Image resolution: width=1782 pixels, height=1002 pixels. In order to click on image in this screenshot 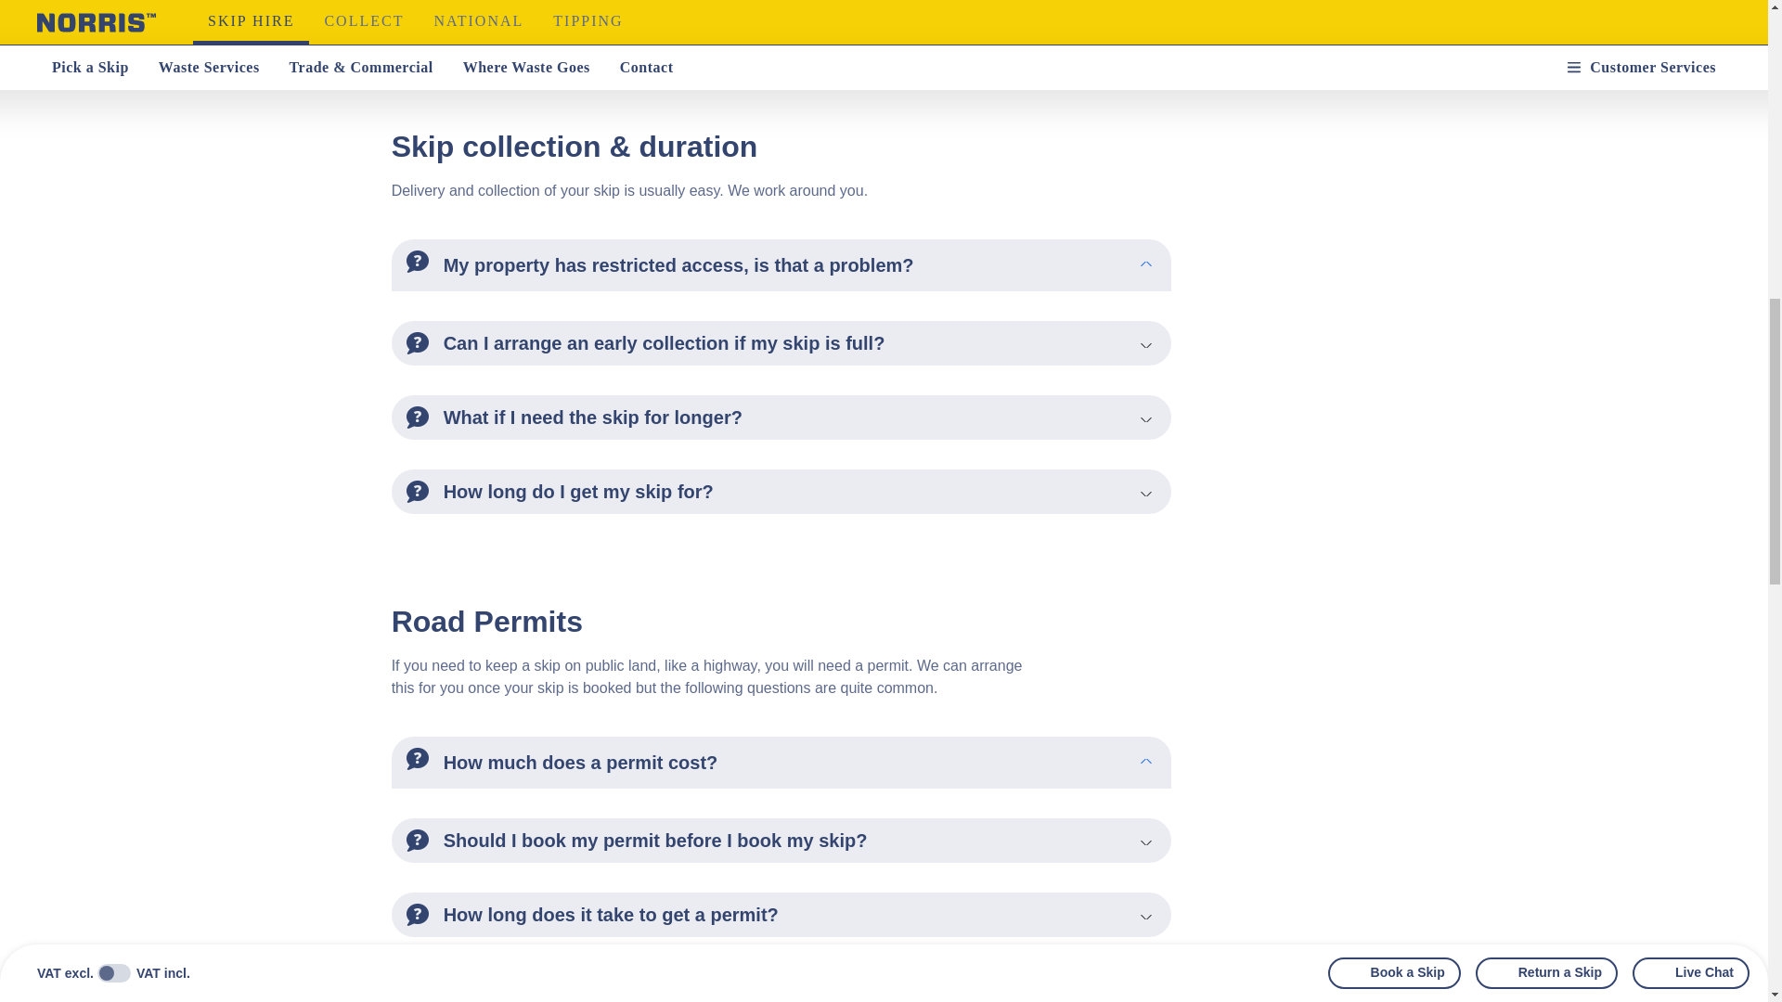, I will do `click(418, 17)`.